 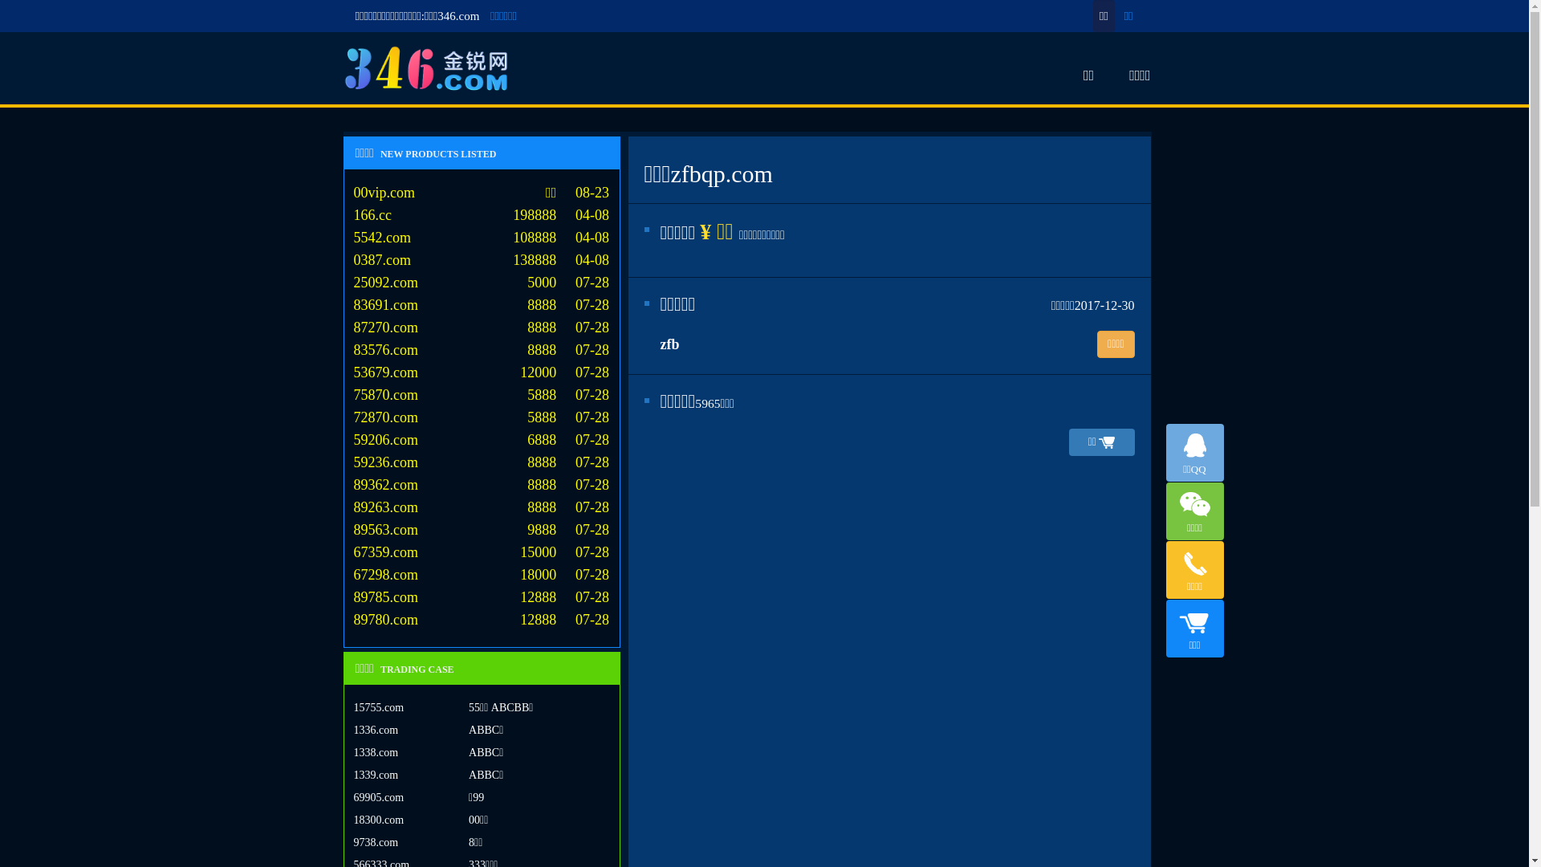 I want to click on 25092.com 5000 07-28, so click(x=482, y=289).